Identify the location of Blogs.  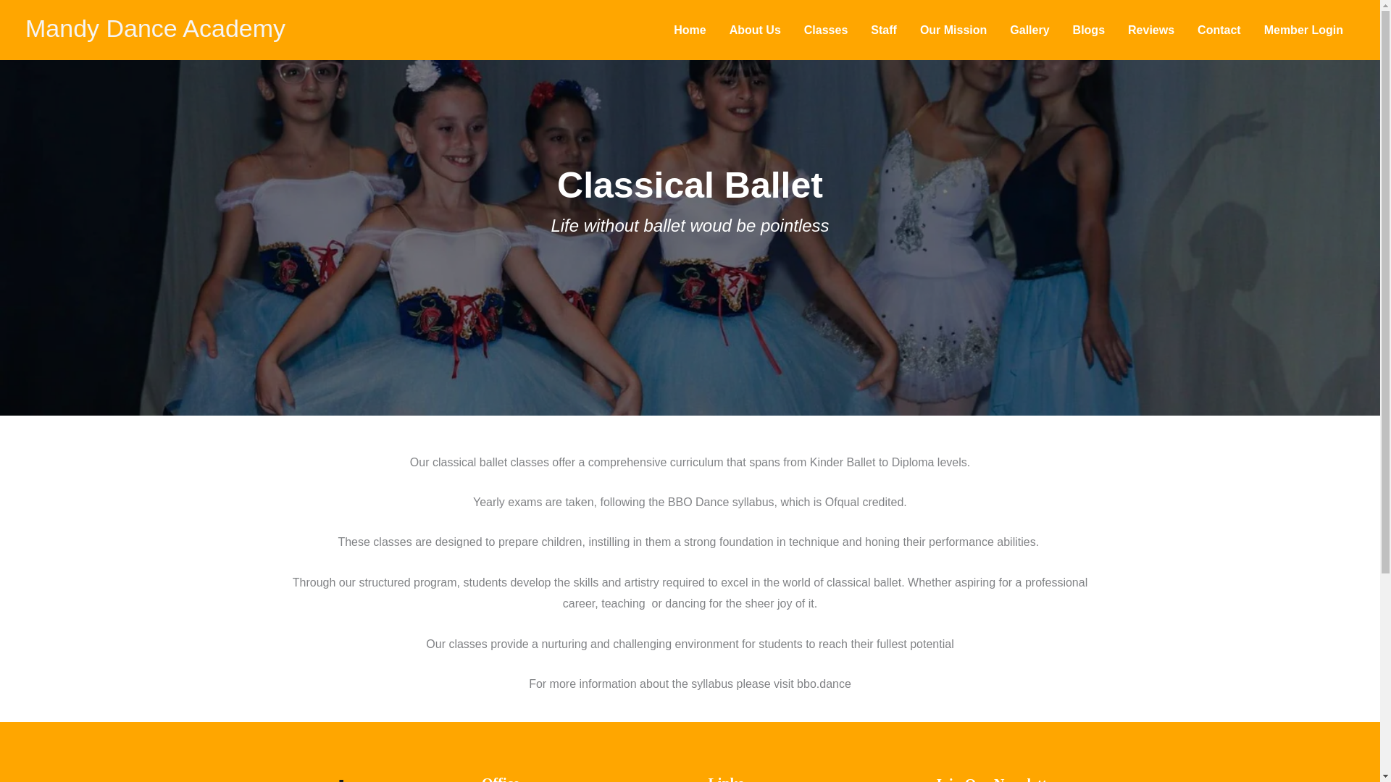
(1088, 29).